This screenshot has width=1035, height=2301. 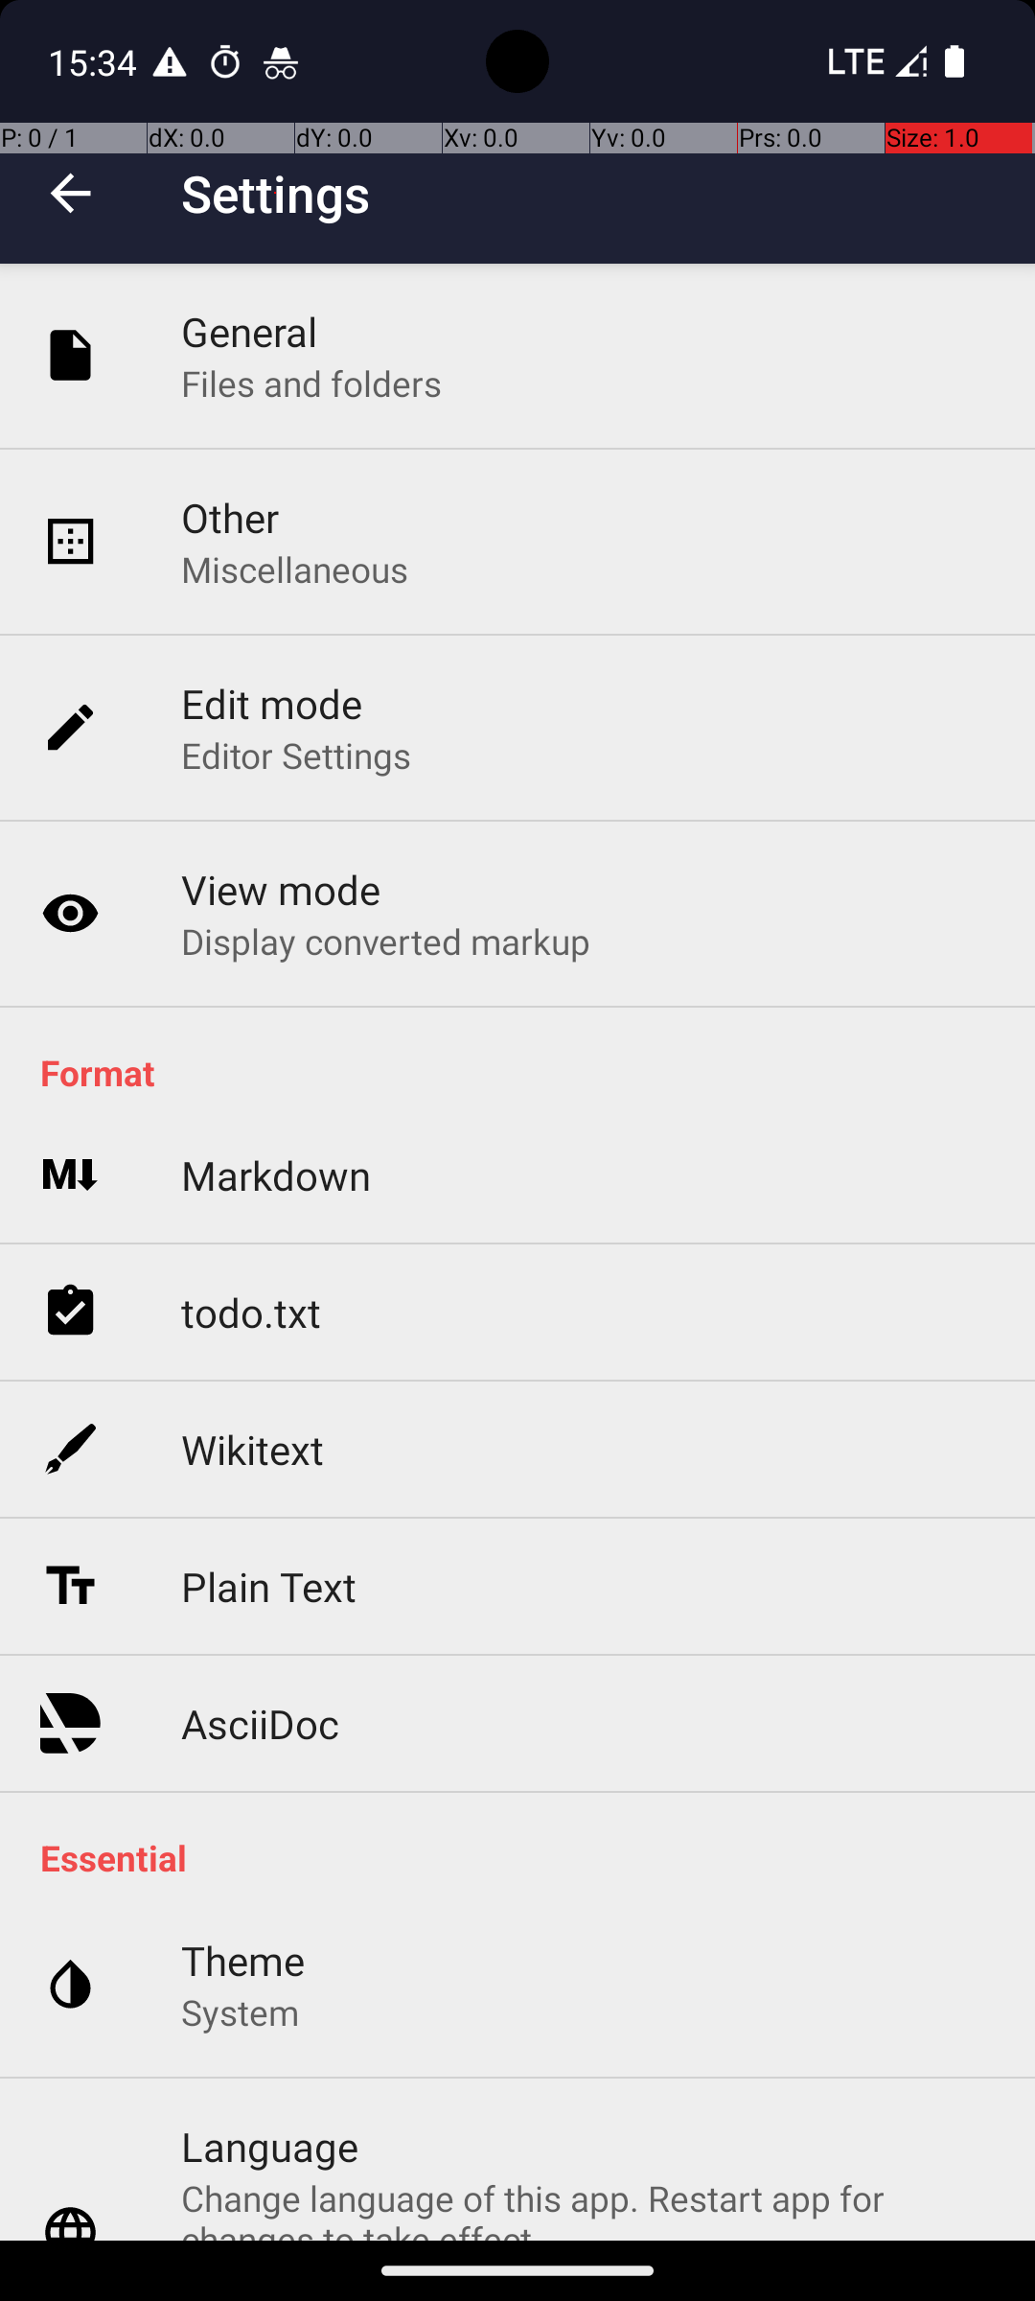 I want to click on Editor Settings, so click(x=297, y=755).